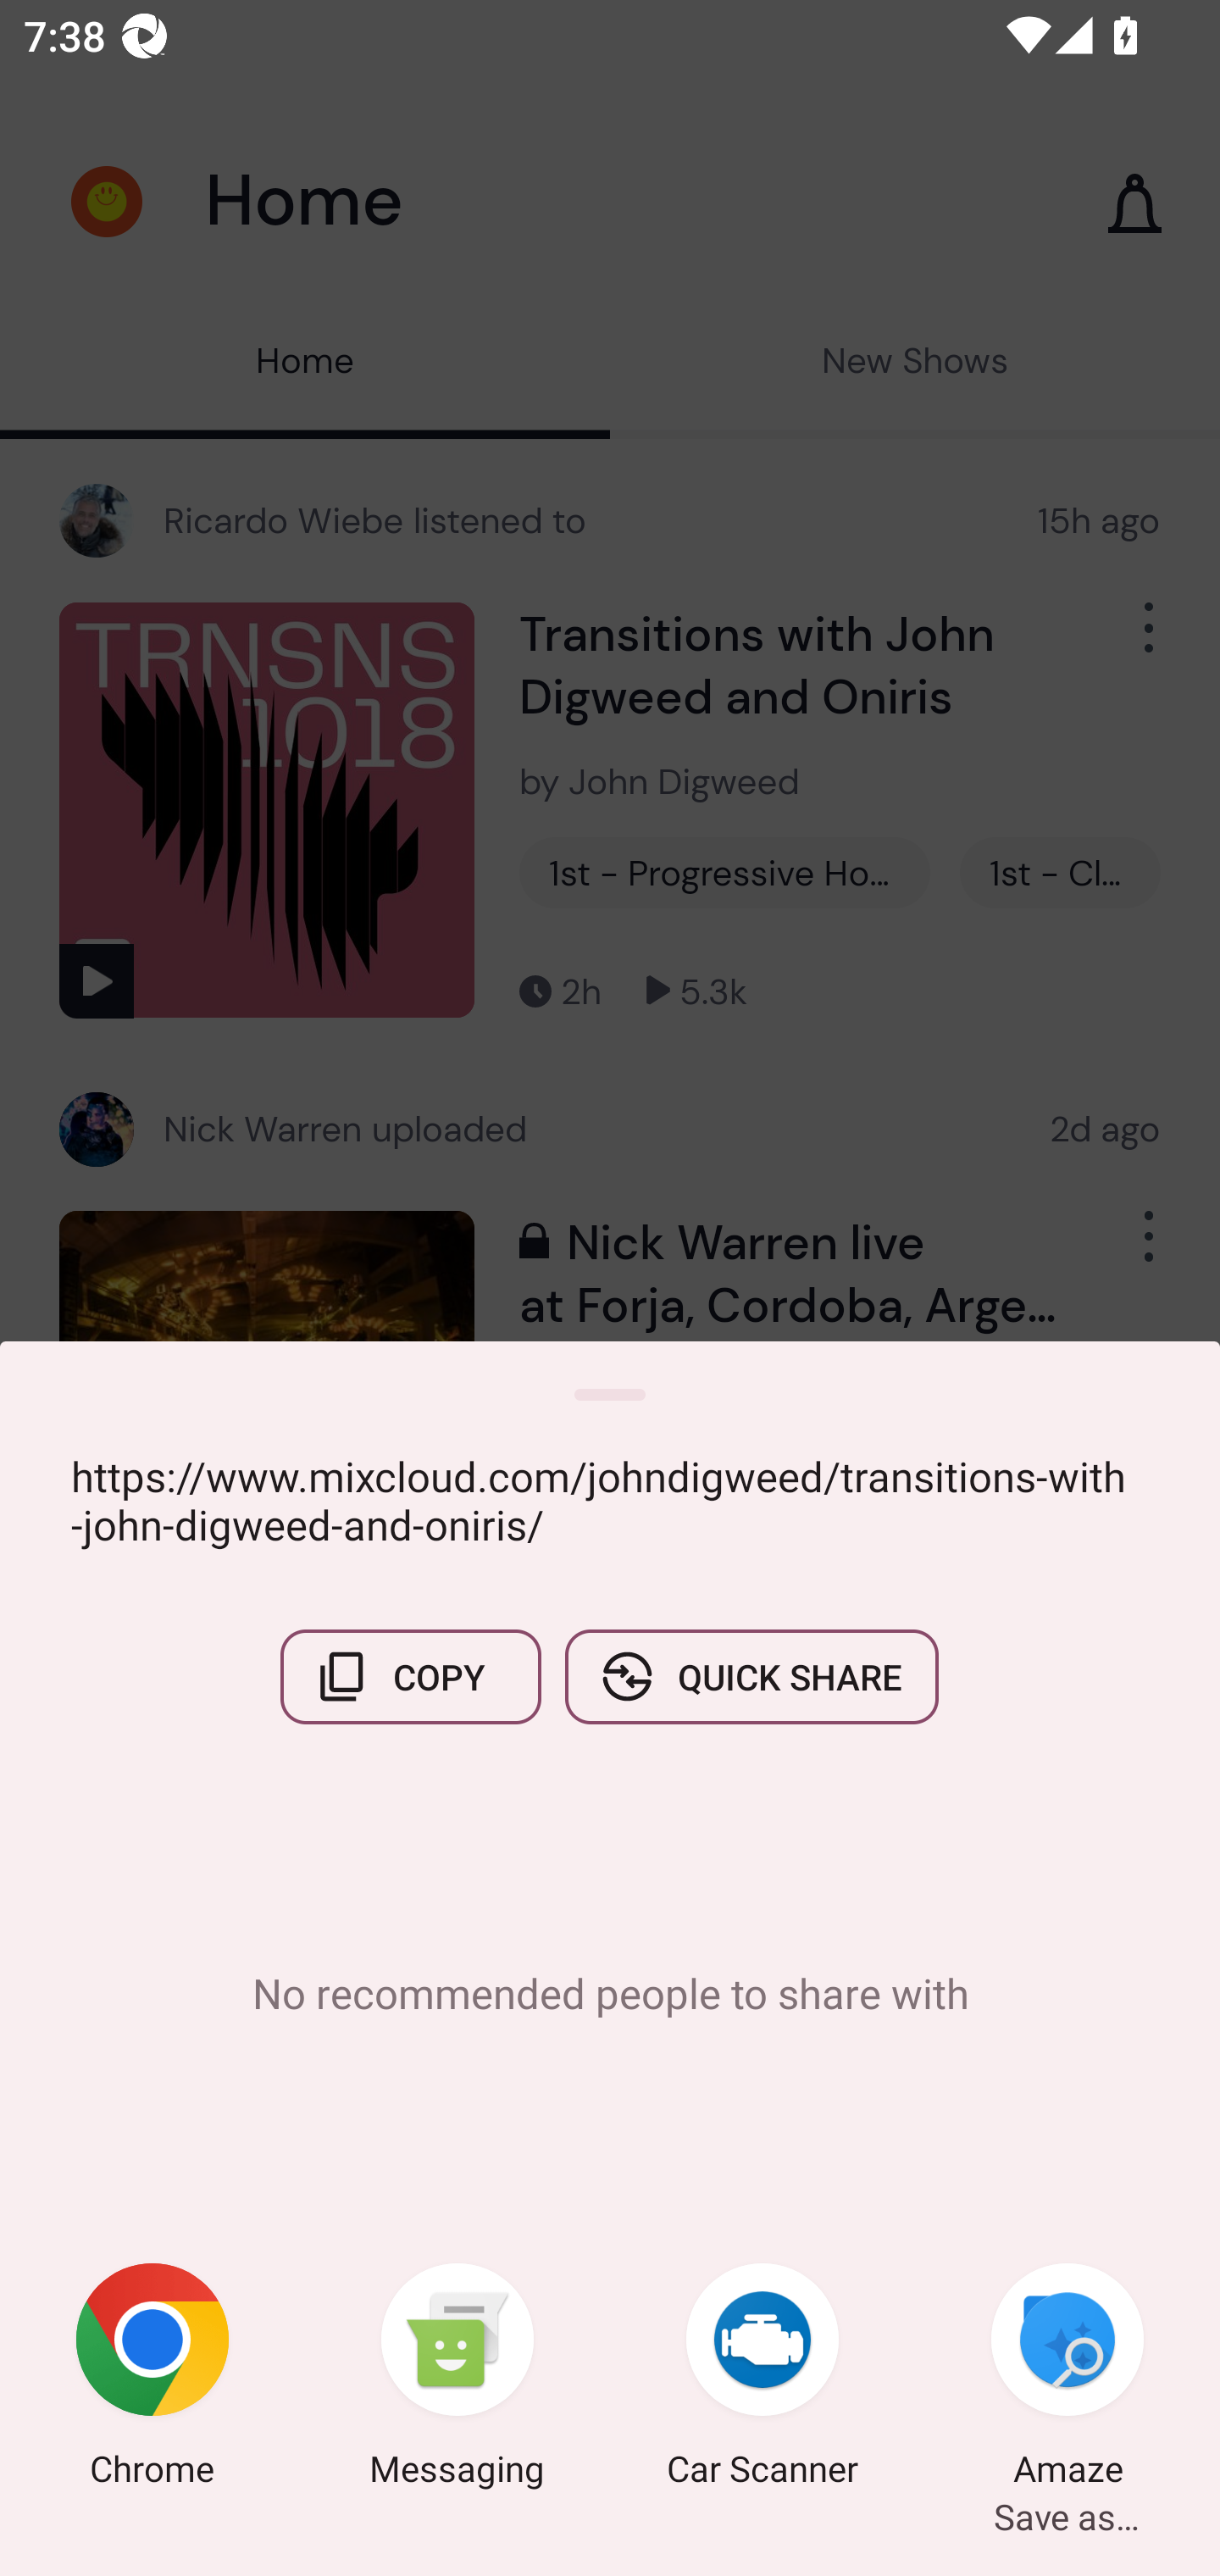 This screenshot has height=2576, width=1220. I want to click on Messaging, so click(457, 2379).